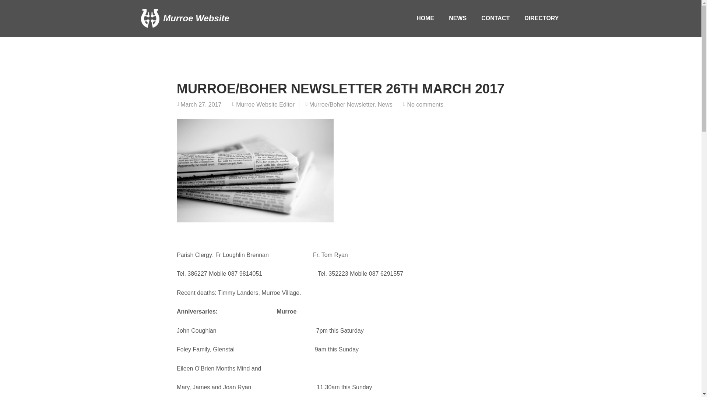 The image size is (707, 397). Describe the element at coordinates (265, 104) in the screenshot. I see `Murroe Website Editor` at that location.